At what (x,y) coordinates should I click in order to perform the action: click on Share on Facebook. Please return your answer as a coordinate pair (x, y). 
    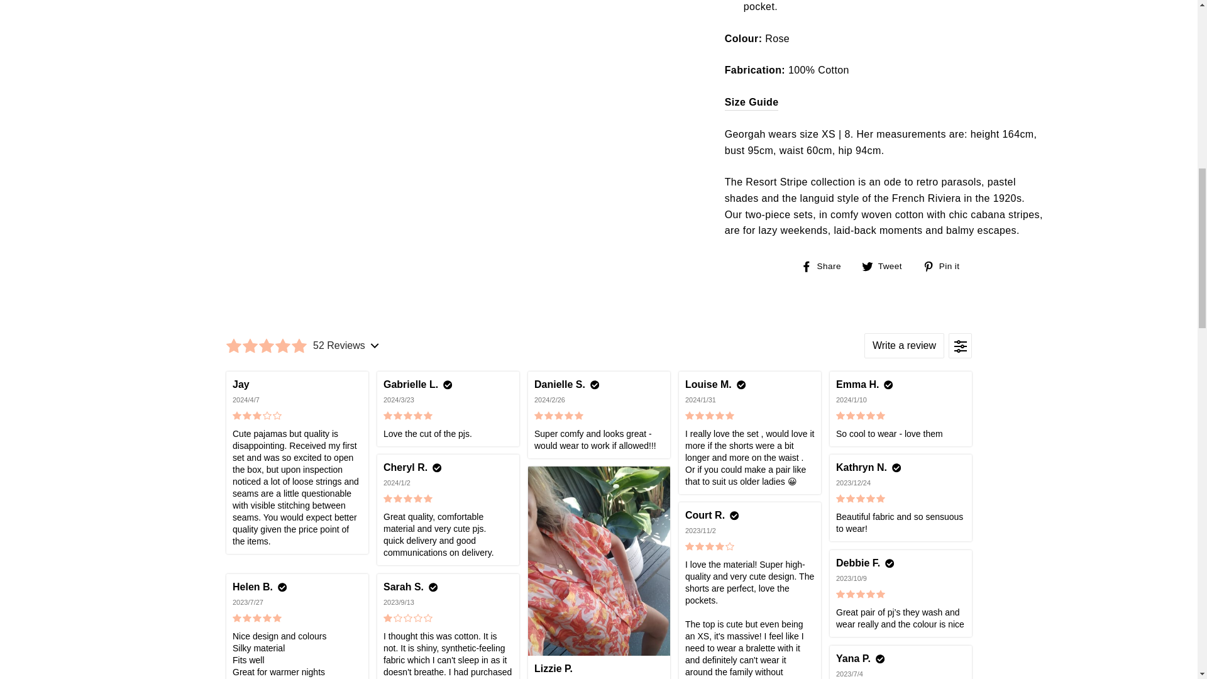
    Looking at the image, I should click on (826, 266).